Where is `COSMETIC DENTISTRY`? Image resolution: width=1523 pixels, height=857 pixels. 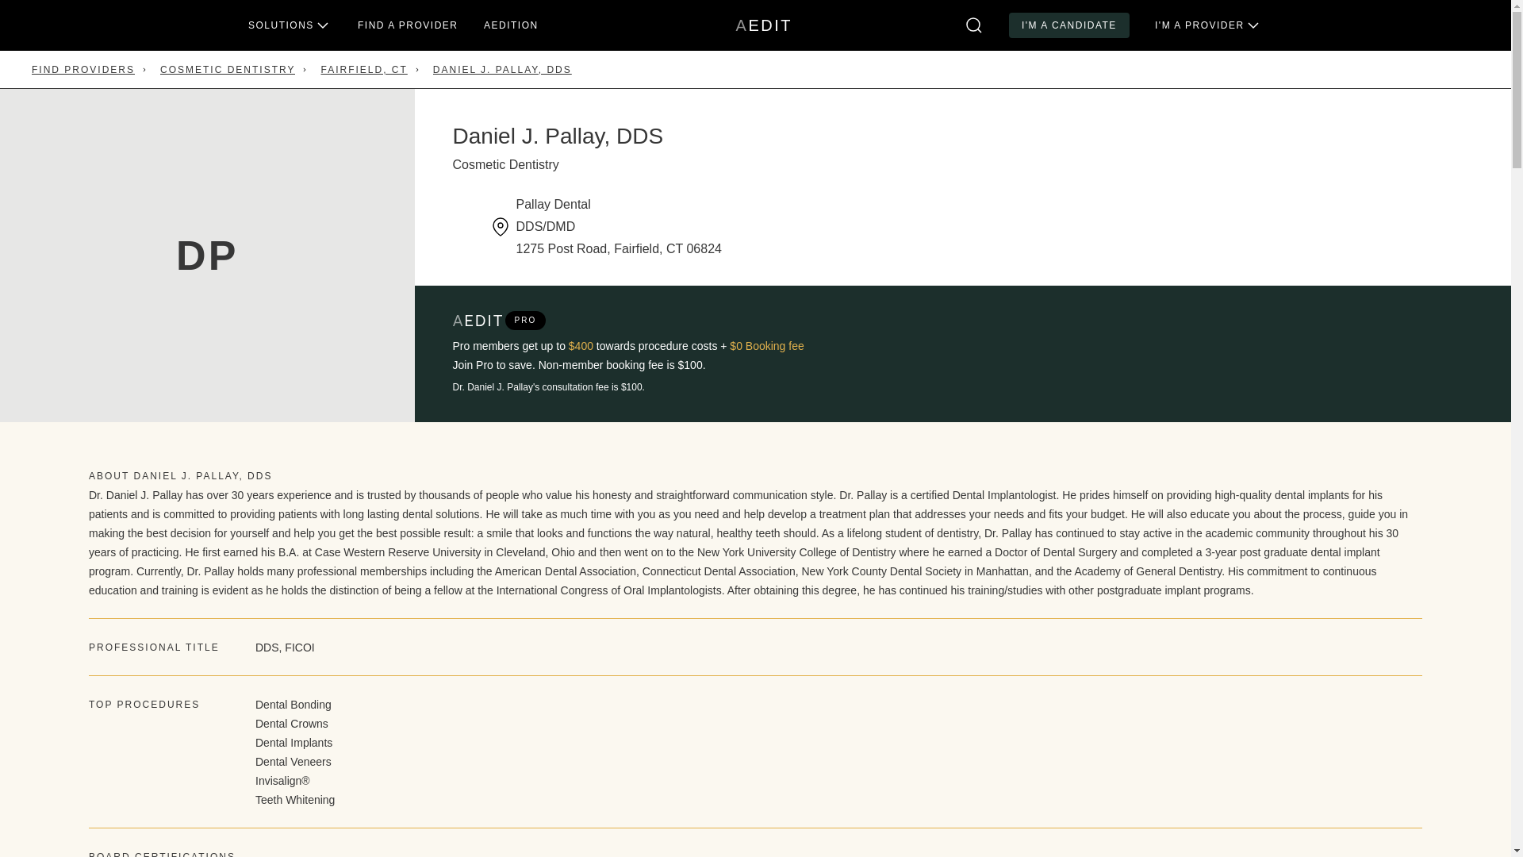 COSMETIC DENTISTRY is located at coordinates (363, 70).